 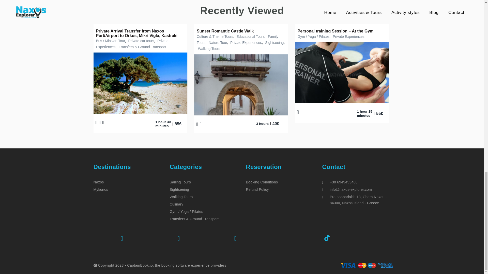 I want to click on Walking Tours, so click(x=208, y=48).